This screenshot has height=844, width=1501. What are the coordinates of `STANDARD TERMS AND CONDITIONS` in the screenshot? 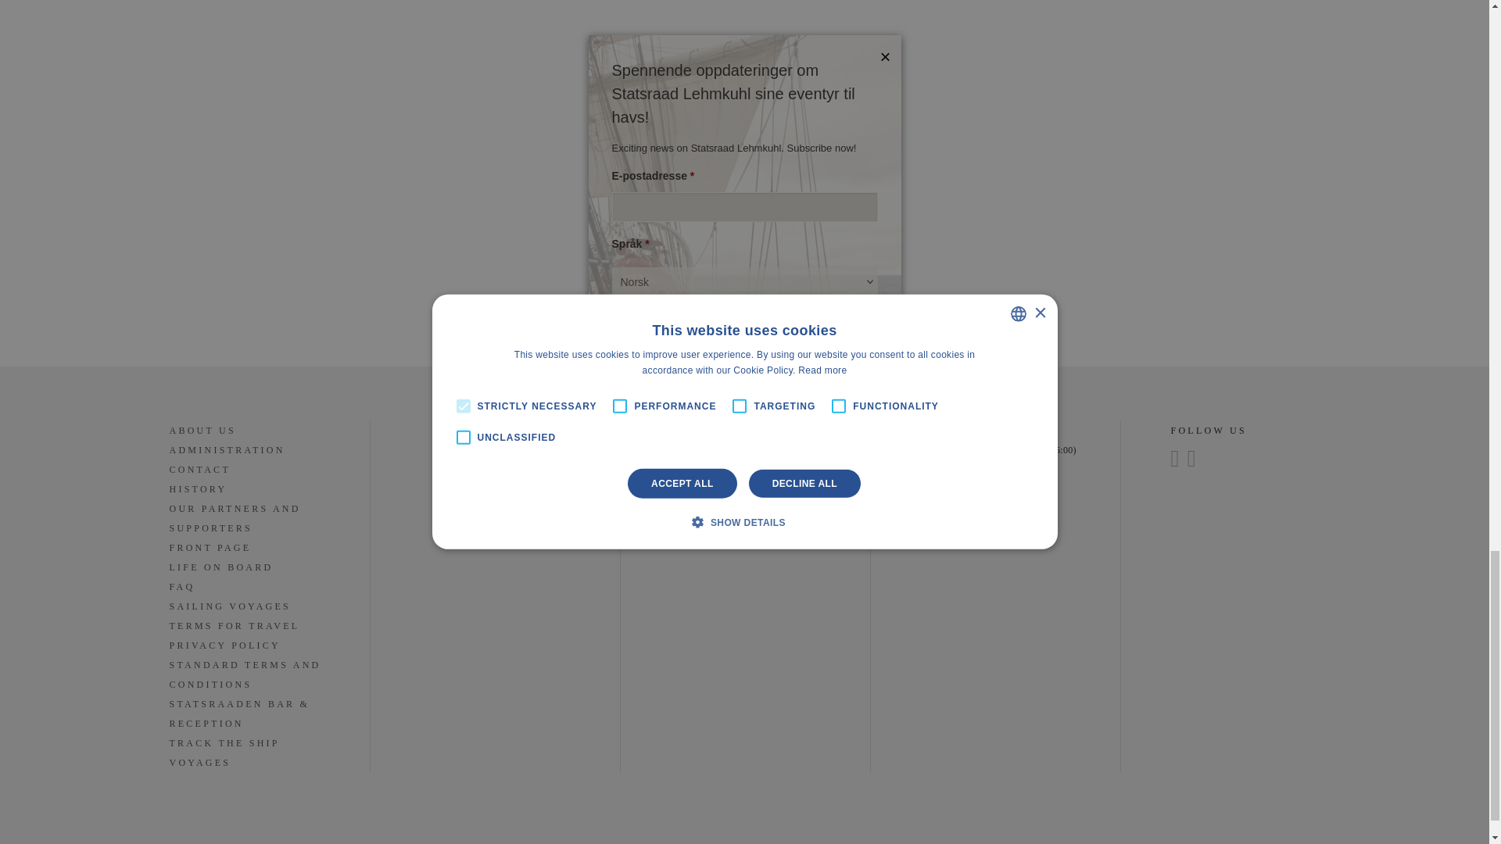 It's located at (244, 675).